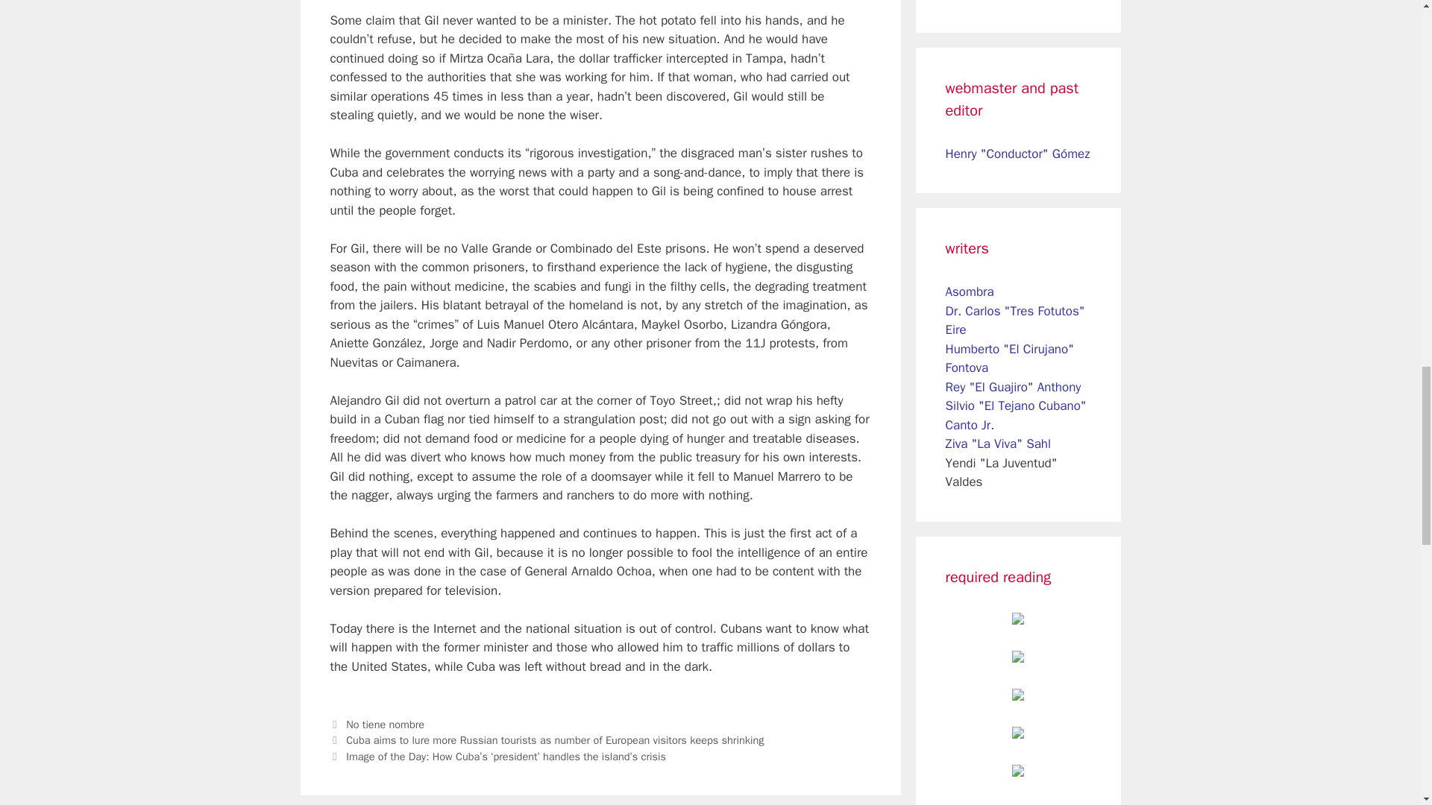 The height and width of the screenshot is (805, 1432). I want to click on Alberto "El Americanito" de la Cruz, so click(1012, 1).